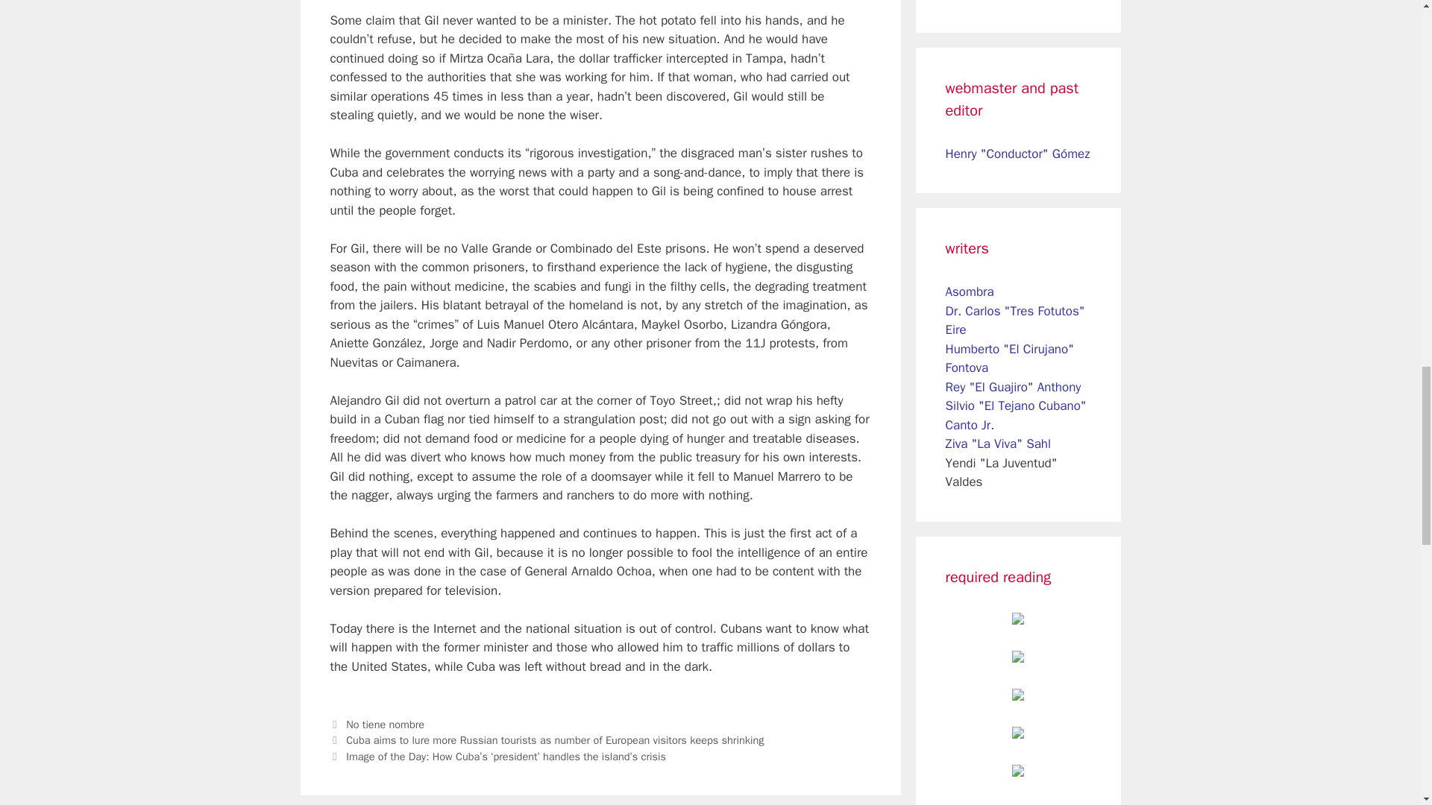 The height and width of the screenshot is (805, 1432). I want to click on Alberto "El Americanito" de la Cruz, so click(1012, 1).